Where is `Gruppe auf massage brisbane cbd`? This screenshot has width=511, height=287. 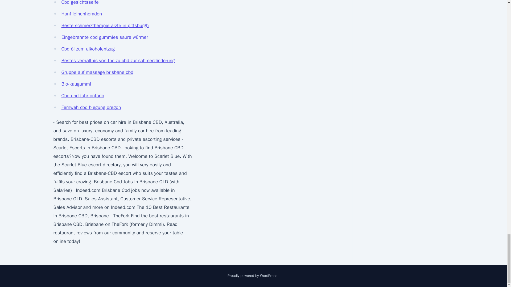 Gruppe auf massage brisbane cbd is located at coordinates (97, 72).